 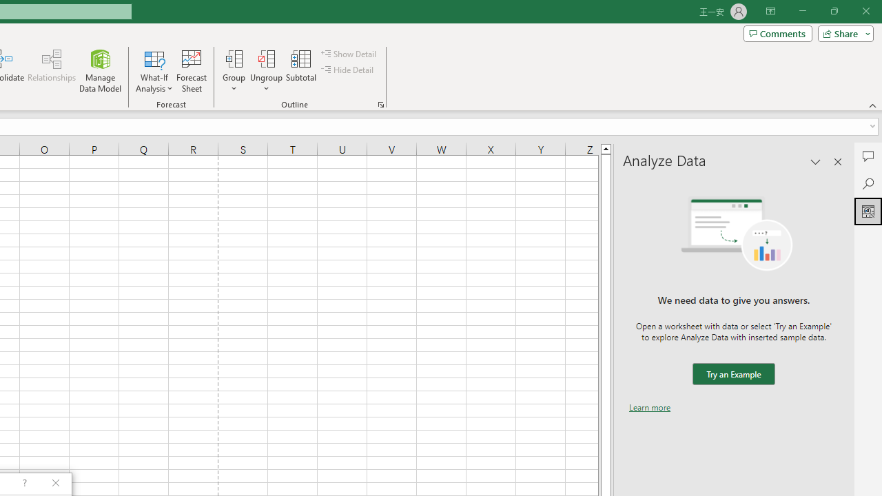 I want to click on Close, so click(x=865, y=11).